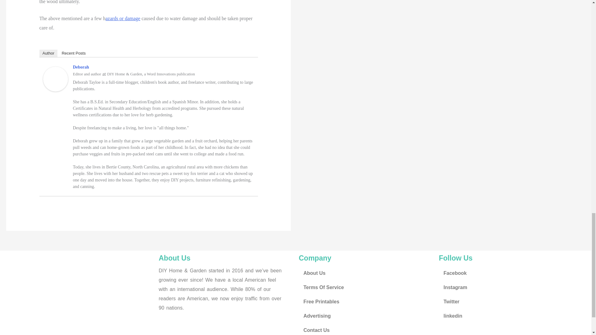  I want to click on Facebook, so click(506, 273).